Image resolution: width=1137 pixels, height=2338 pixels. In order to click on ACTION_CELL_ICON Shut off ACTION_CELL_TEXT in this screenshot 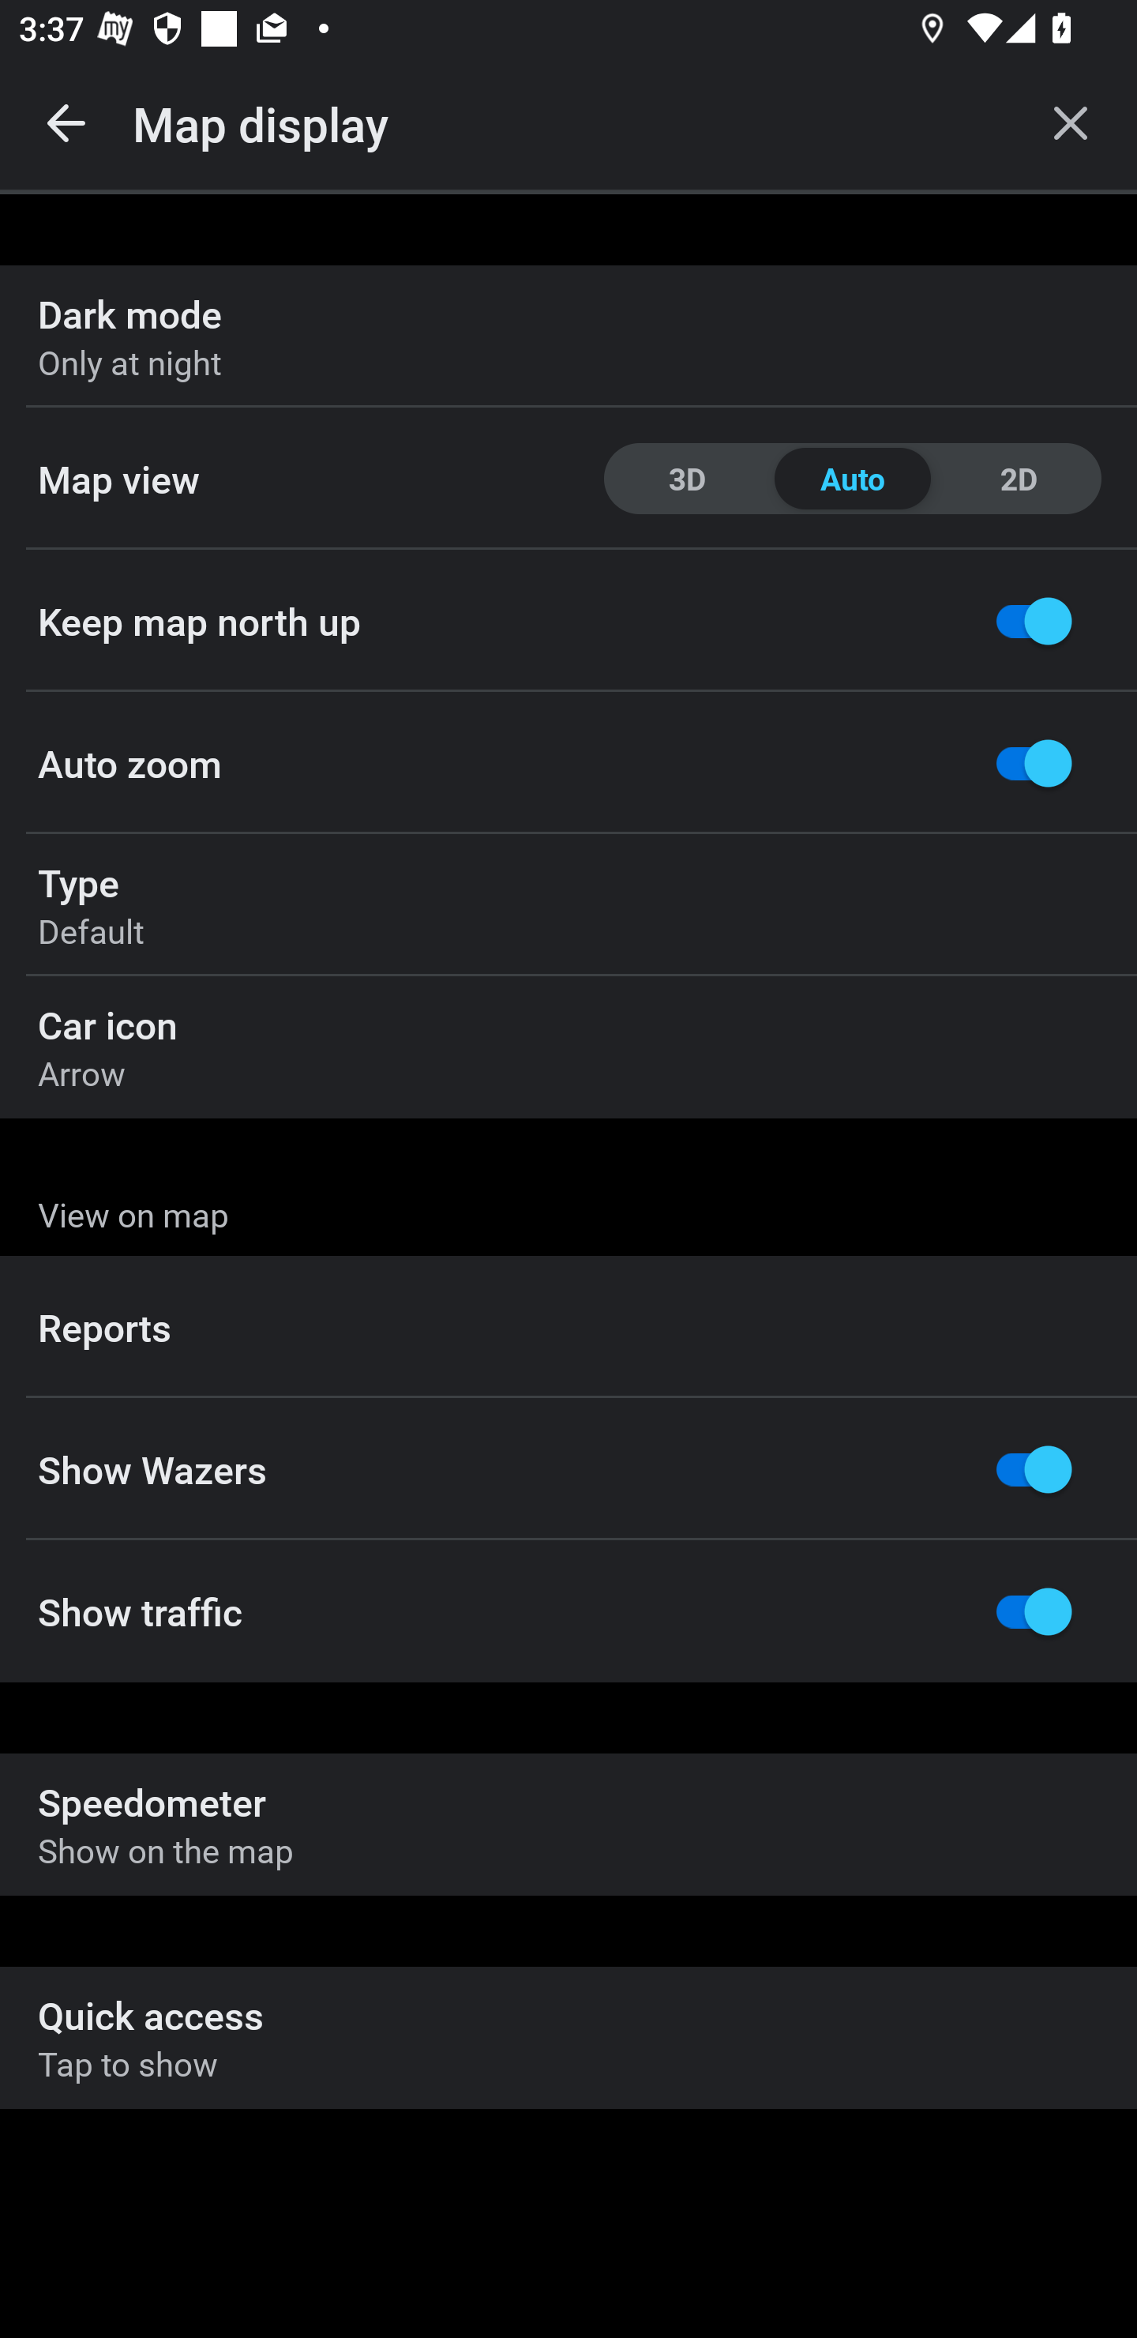, I will do `click(568, 1330)`.